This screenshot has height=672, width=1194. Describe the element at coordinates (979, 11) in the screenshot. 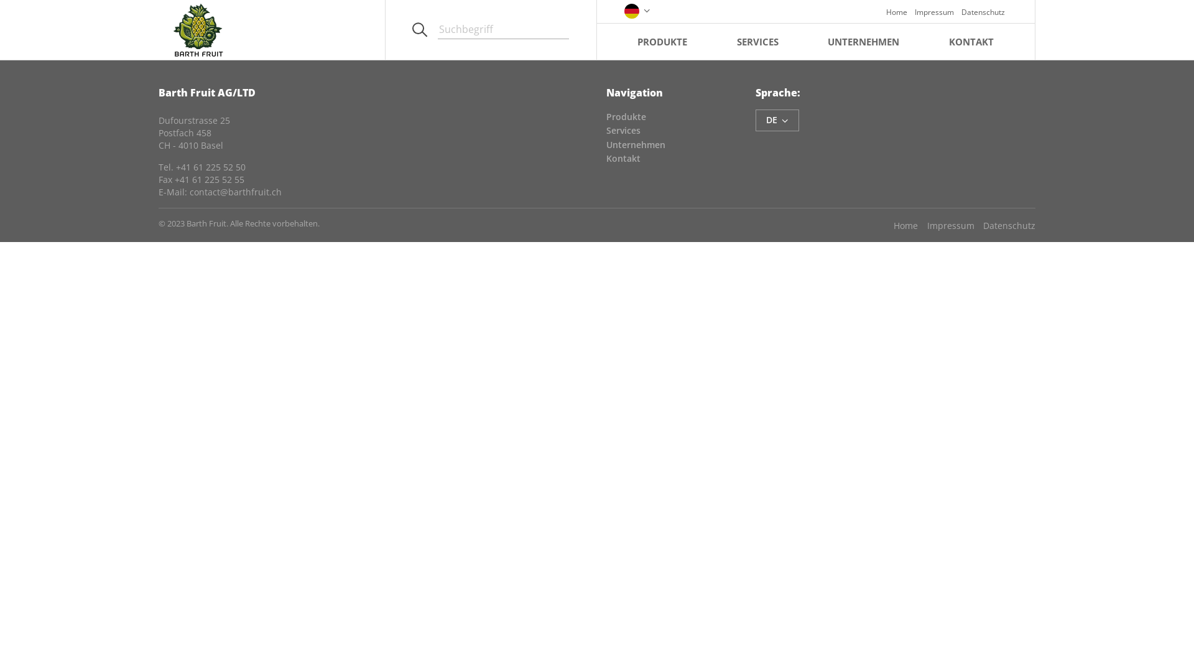

I see `Datenschutz` at that location.